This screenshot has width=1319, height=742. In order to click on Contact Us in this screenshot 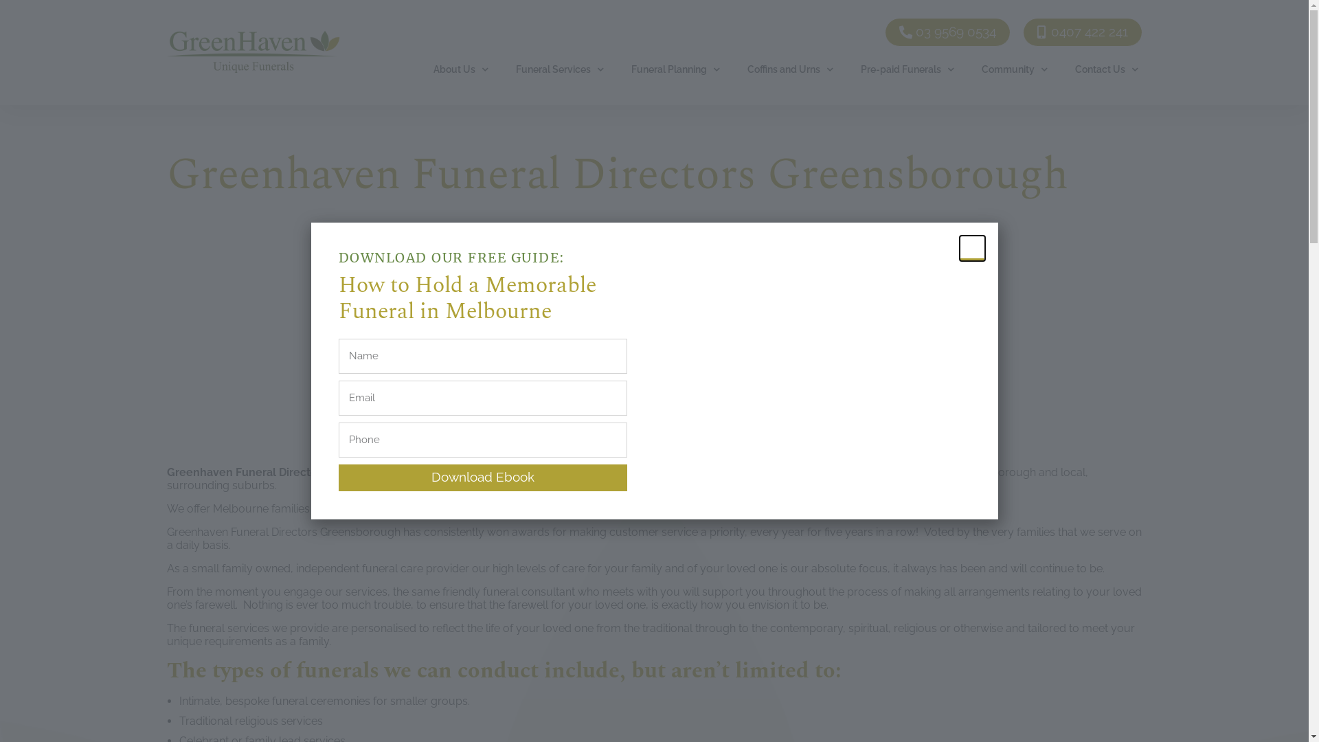, I will do `click(1107, 69)`.